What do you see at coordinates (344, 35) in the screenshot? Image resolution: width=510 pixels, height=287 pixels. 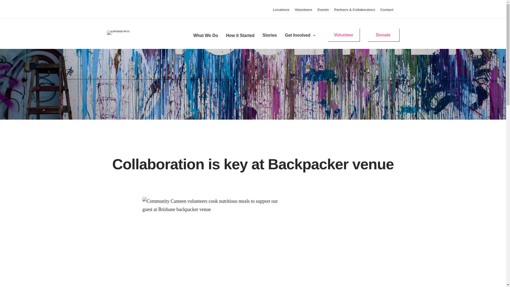 I see `Volunteer` at bounding box center [344, 35].